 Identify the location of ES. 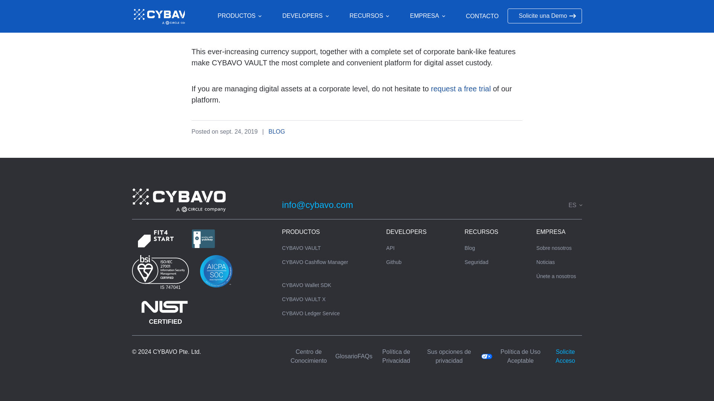
(575, 205).